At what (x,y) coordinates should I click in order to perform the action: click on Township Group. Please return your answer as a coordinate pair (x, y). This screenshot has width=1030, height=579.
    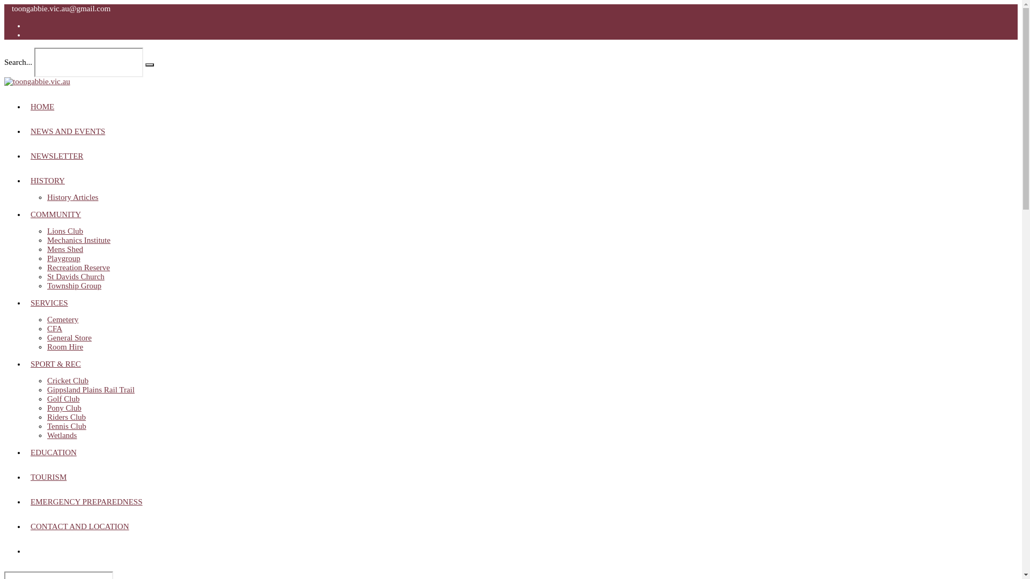
    Looking at the image, I should click on (74, 286).